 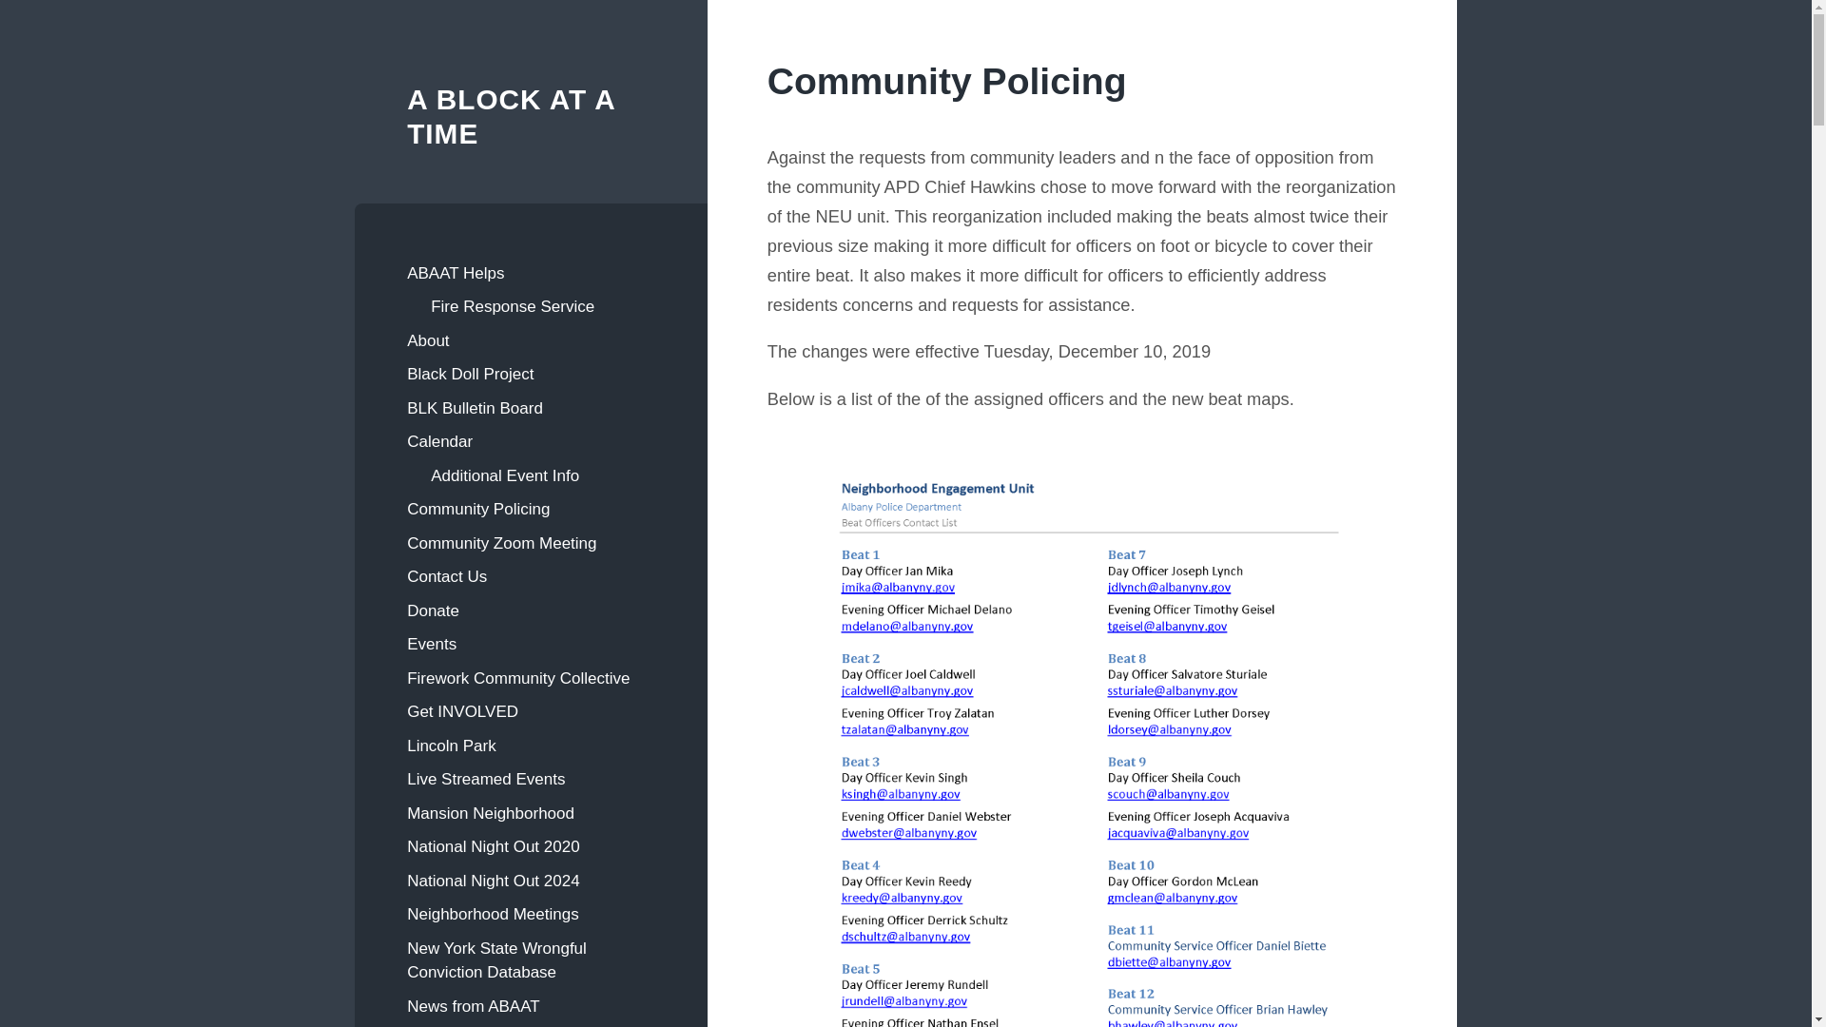 What do you see at coordinates (531, 510) in the screenshot?
I see `Community Policing` at bounding box center [531, 510].